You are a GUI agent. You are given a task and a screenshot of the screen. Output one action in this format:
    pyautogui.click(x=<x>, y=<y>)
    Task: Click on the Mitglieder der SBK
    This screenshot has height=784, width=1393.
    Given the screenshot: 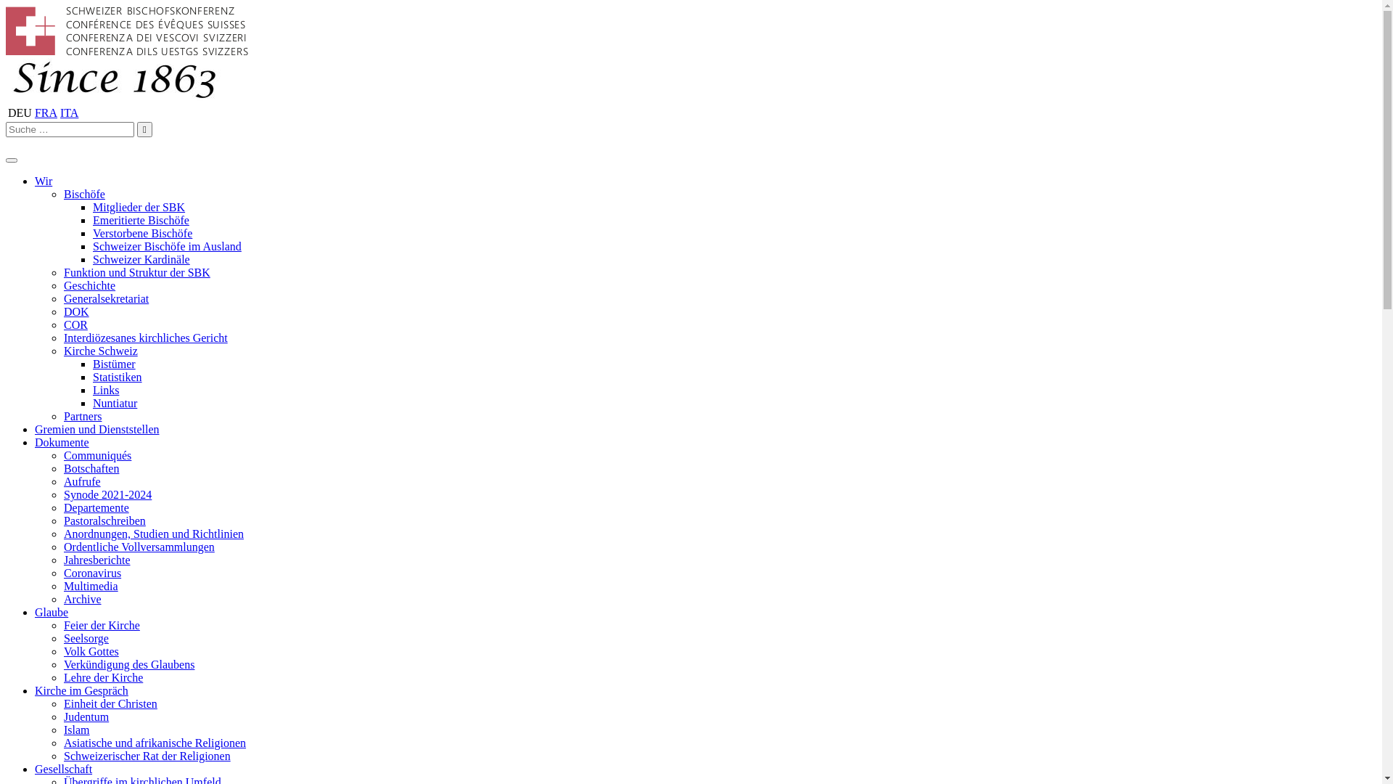 What is the action you would take?
    pyautogui.click(x=139, y=208)
    